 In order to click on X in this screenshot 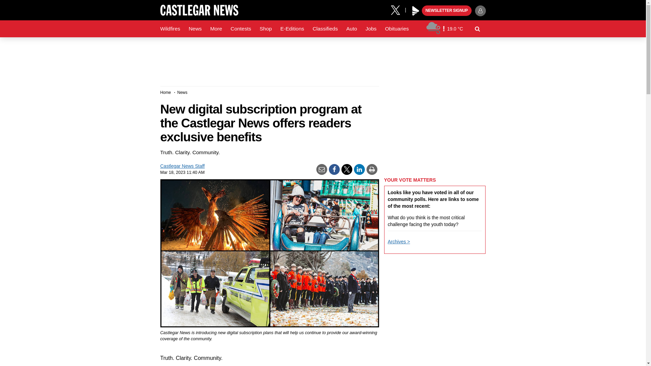, I will do `click(398, 9)`.